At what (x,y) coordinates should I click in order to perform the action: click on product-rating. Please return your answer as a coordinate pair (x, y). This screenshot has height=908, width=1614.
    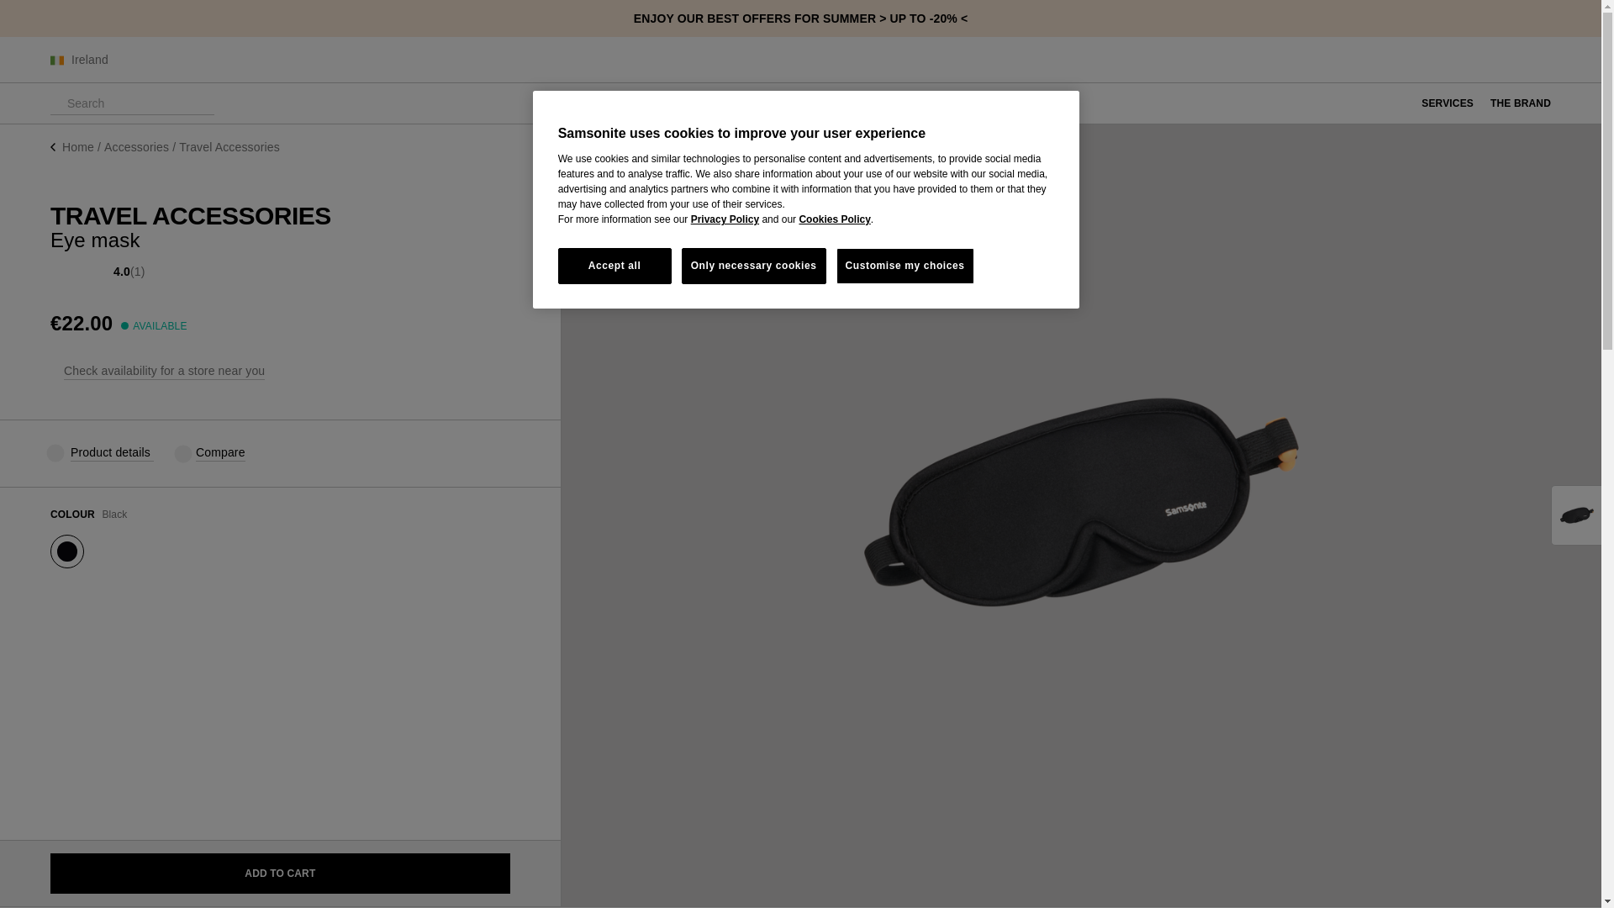
    Looking at the image, I should click on (68, 272).